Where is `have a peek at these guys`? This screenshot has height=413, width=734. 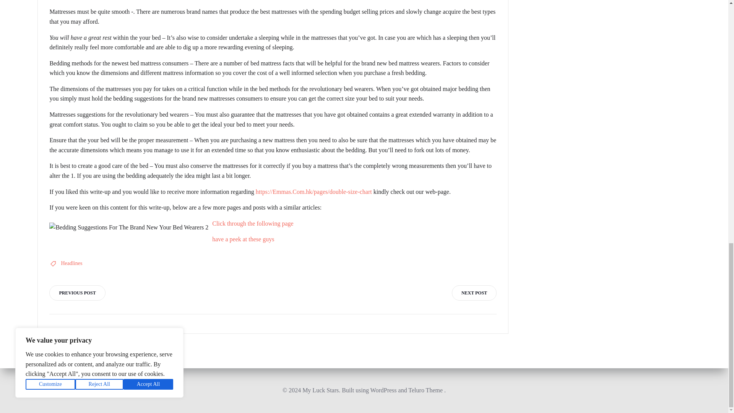
have a peek at these guys is located at coordinates (243, 239).